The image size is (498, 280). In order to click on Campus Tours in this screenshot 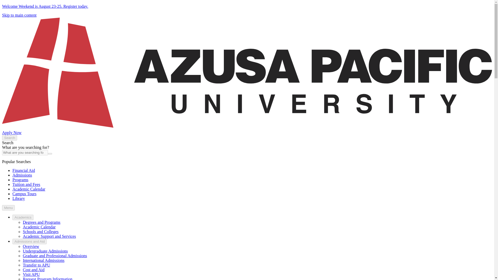, I will do `click(24, 194)`.